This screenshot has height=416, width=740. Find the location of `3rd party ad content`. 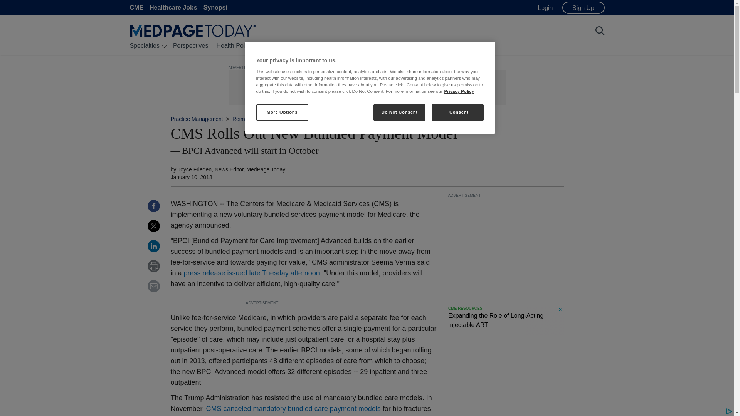

3rd party ad content is located at coordinates (505, 320).